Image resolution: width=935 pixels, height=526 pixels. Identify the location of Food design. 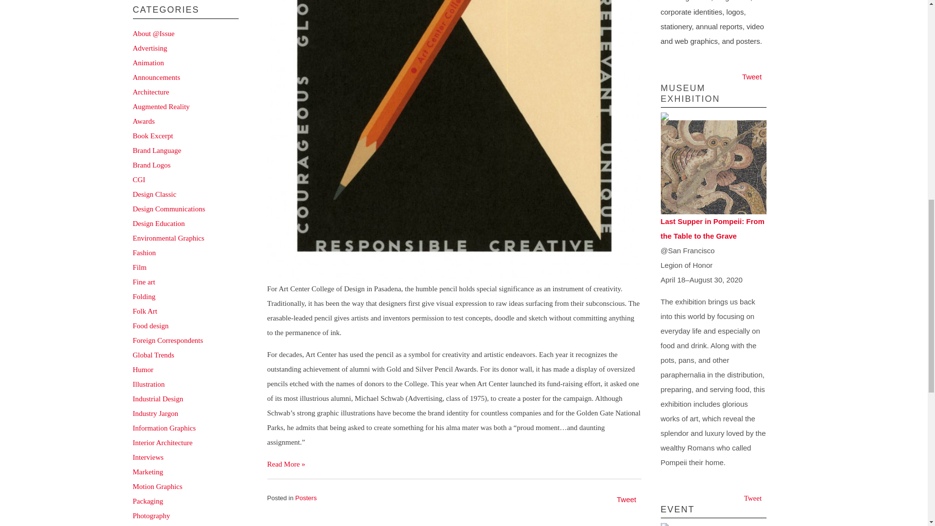
(150, 325).